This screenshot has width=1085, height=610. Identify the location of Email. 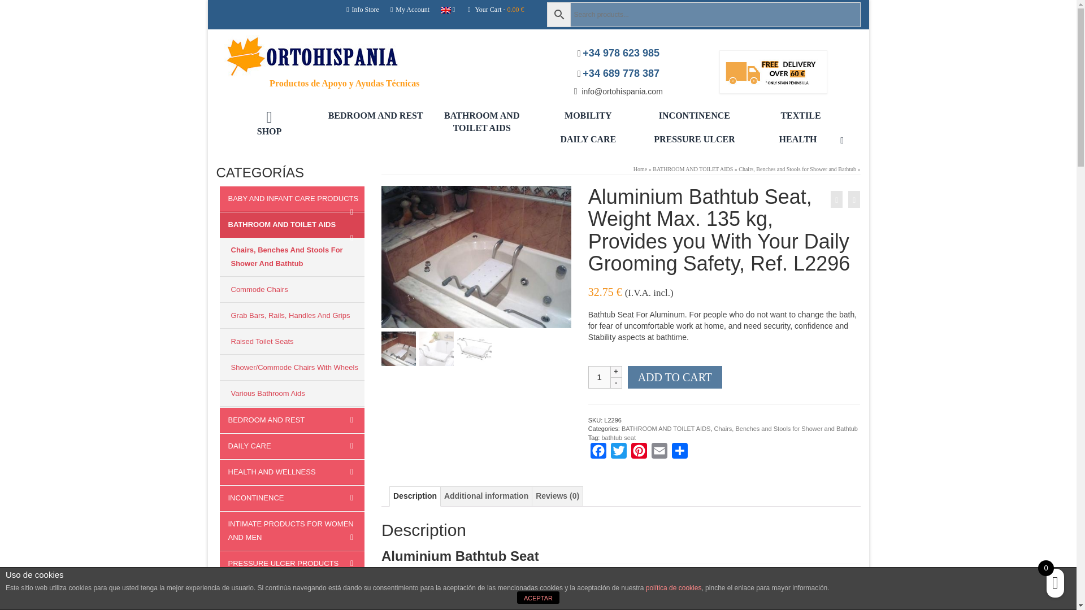
(659, 453).